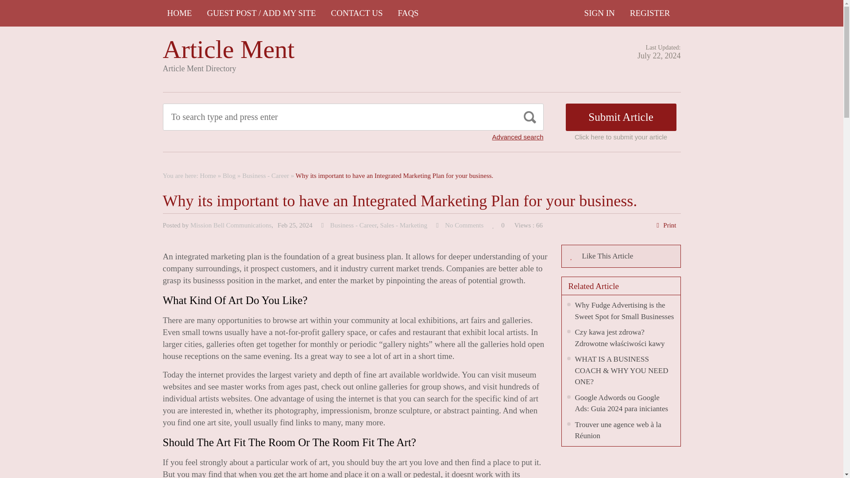 The width and height of the screenshot is (850, 478). Describe the element at coordinates (408, 13) in the screenshot. I see `FAQS` at that location.